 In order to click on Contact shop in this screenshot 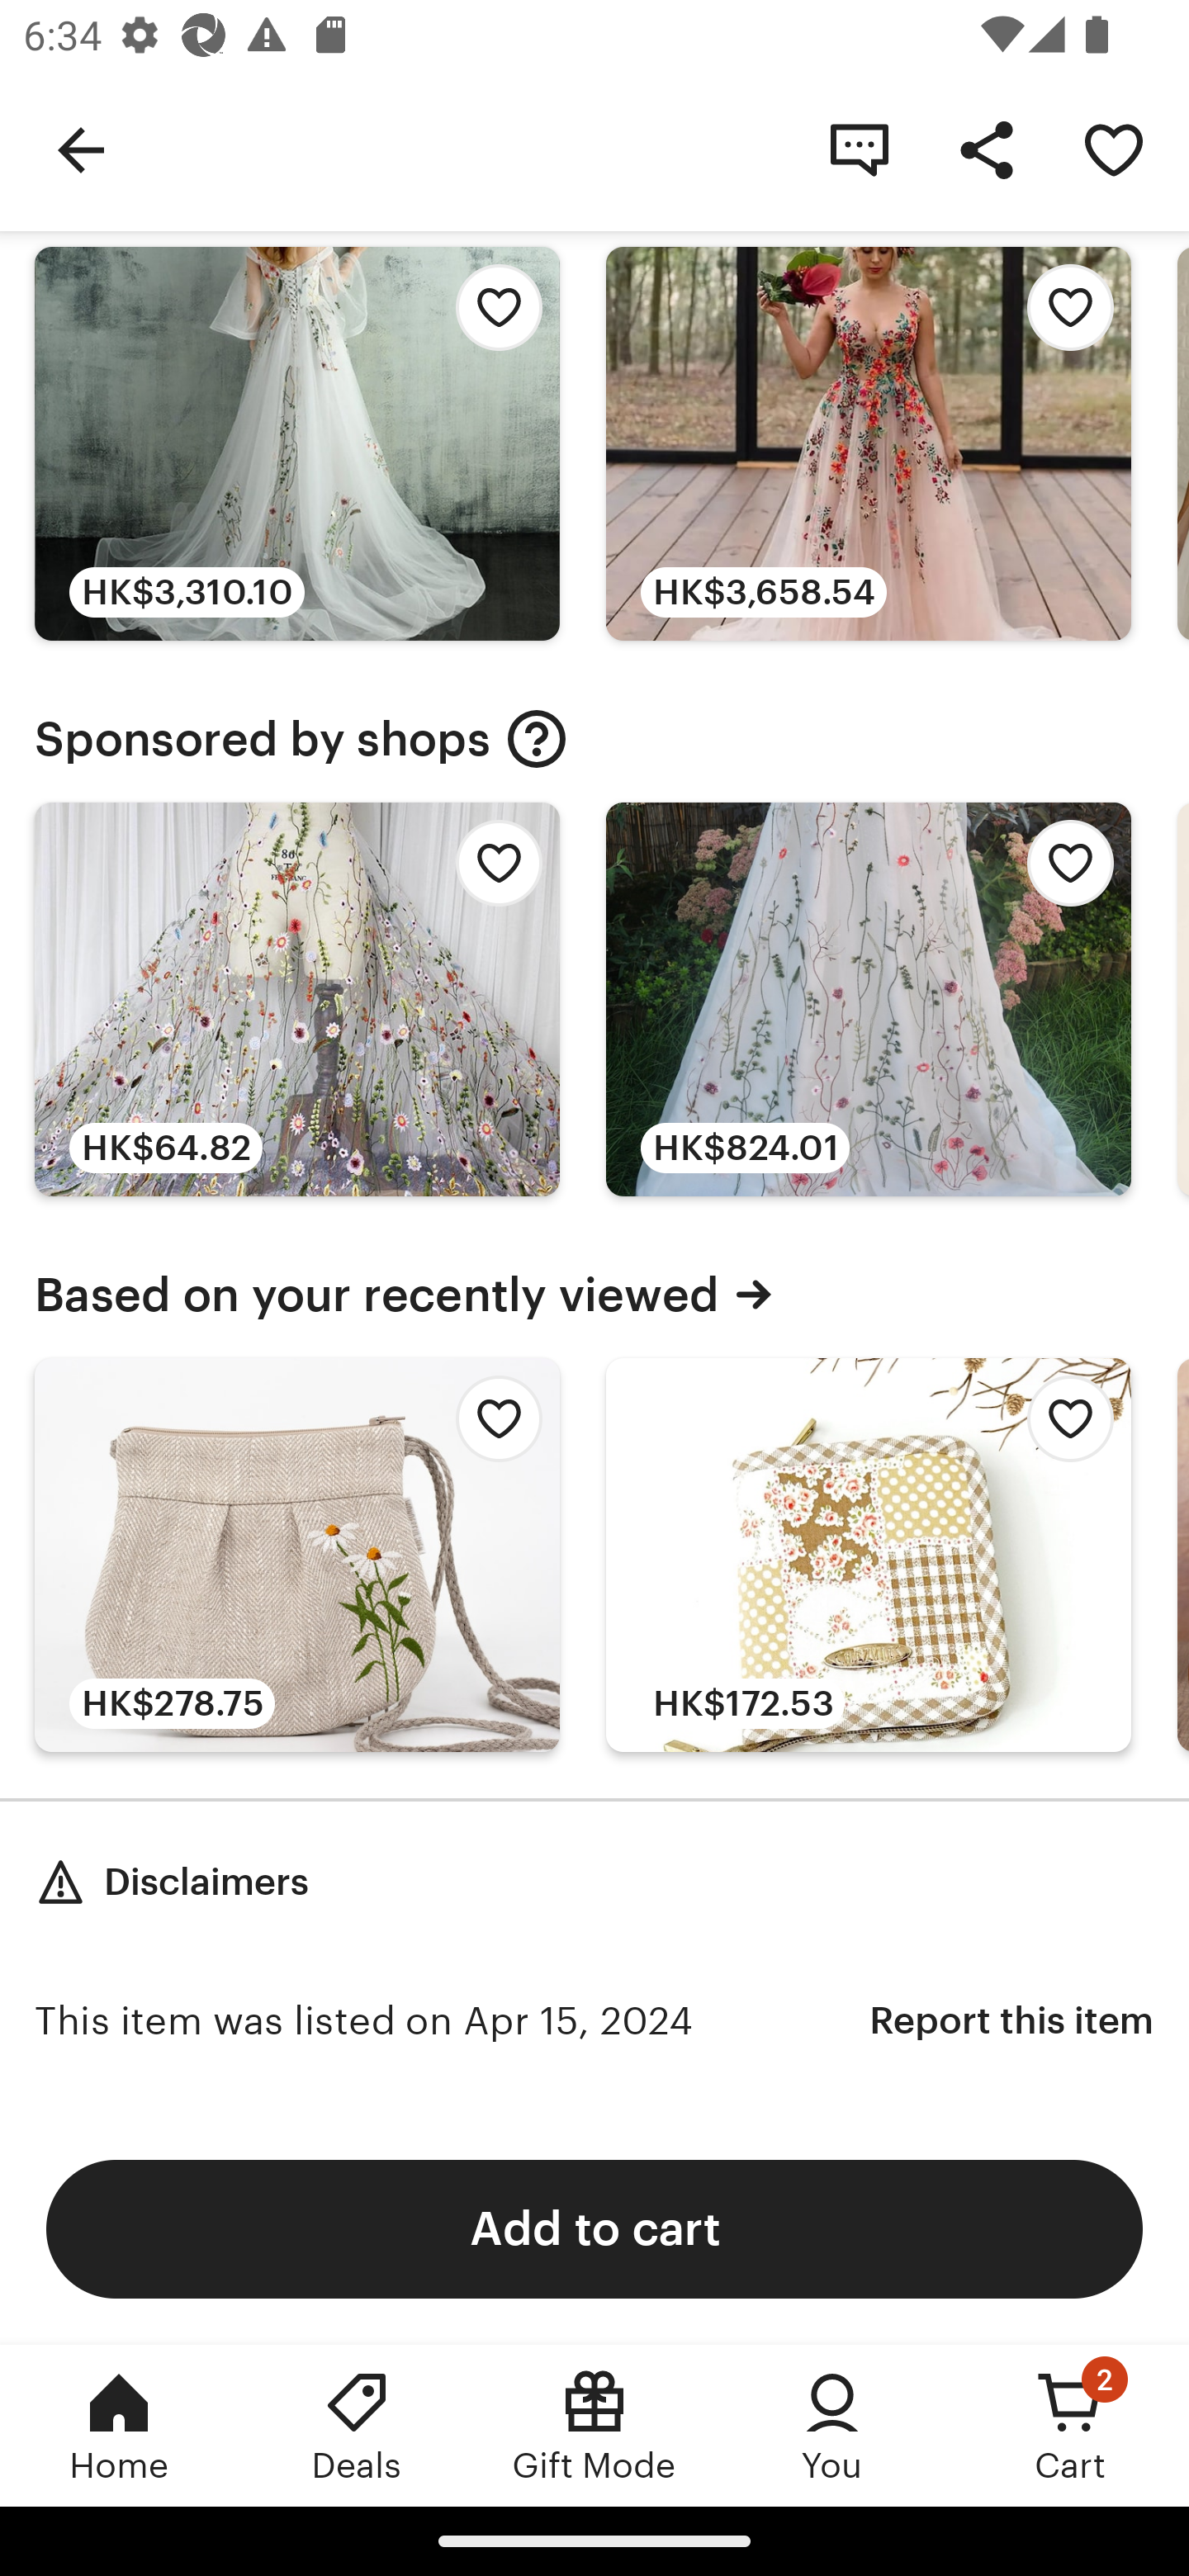, I will do `click(859, 149)`.